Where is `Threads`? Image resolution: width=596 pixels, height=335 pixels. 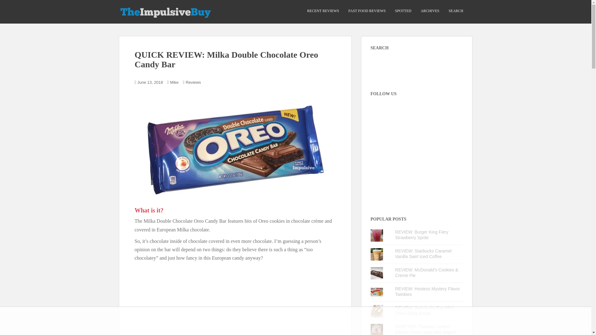
Threads is located at coordinates (398, 109).